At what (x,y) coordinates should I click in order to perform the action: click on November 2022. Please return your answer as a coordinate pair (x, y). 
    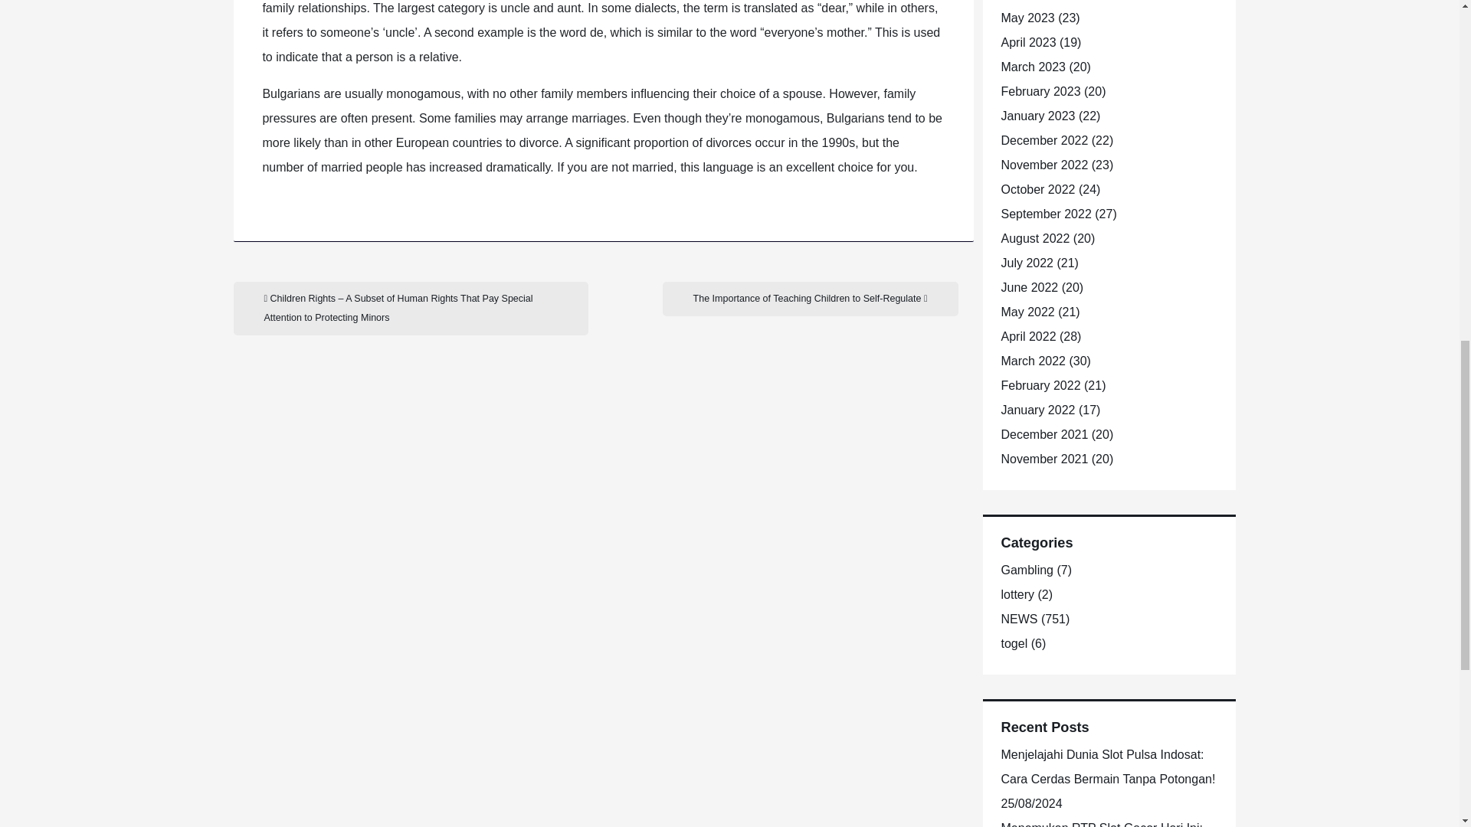
    Looking at the image, I should click on (1043, 165).